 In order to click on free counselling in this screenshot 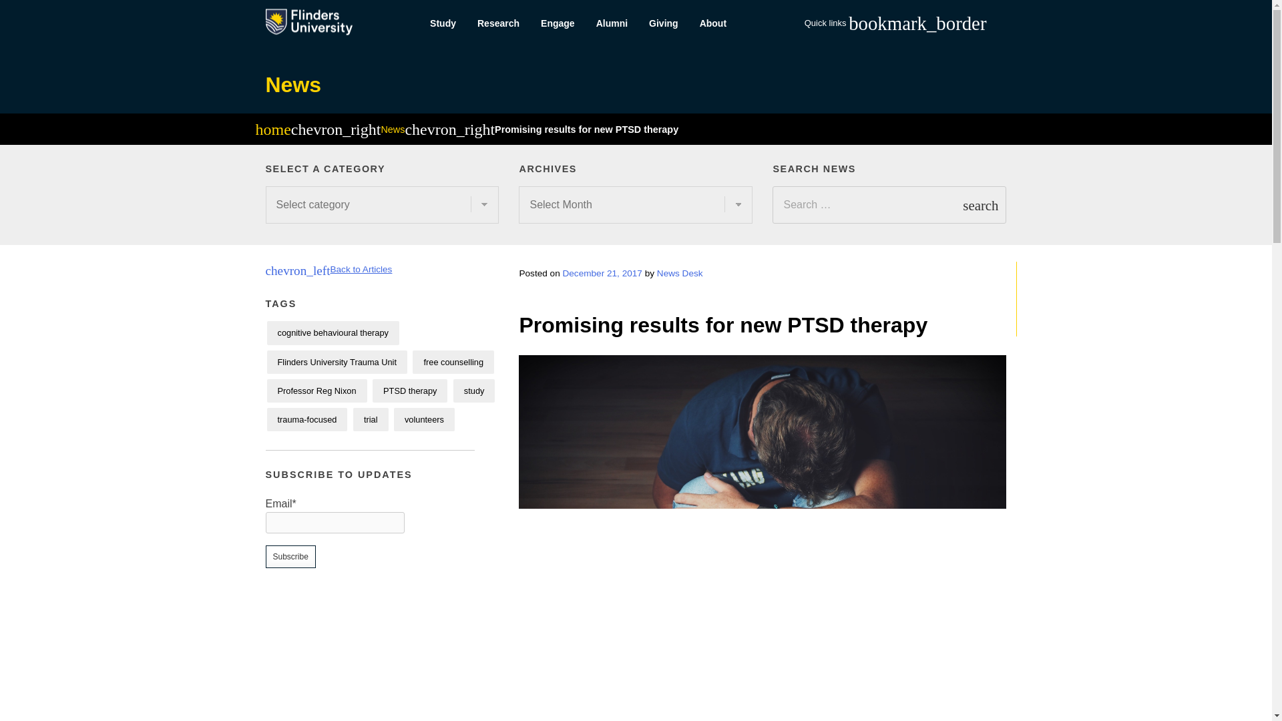, I will do `click(453, 362)`.